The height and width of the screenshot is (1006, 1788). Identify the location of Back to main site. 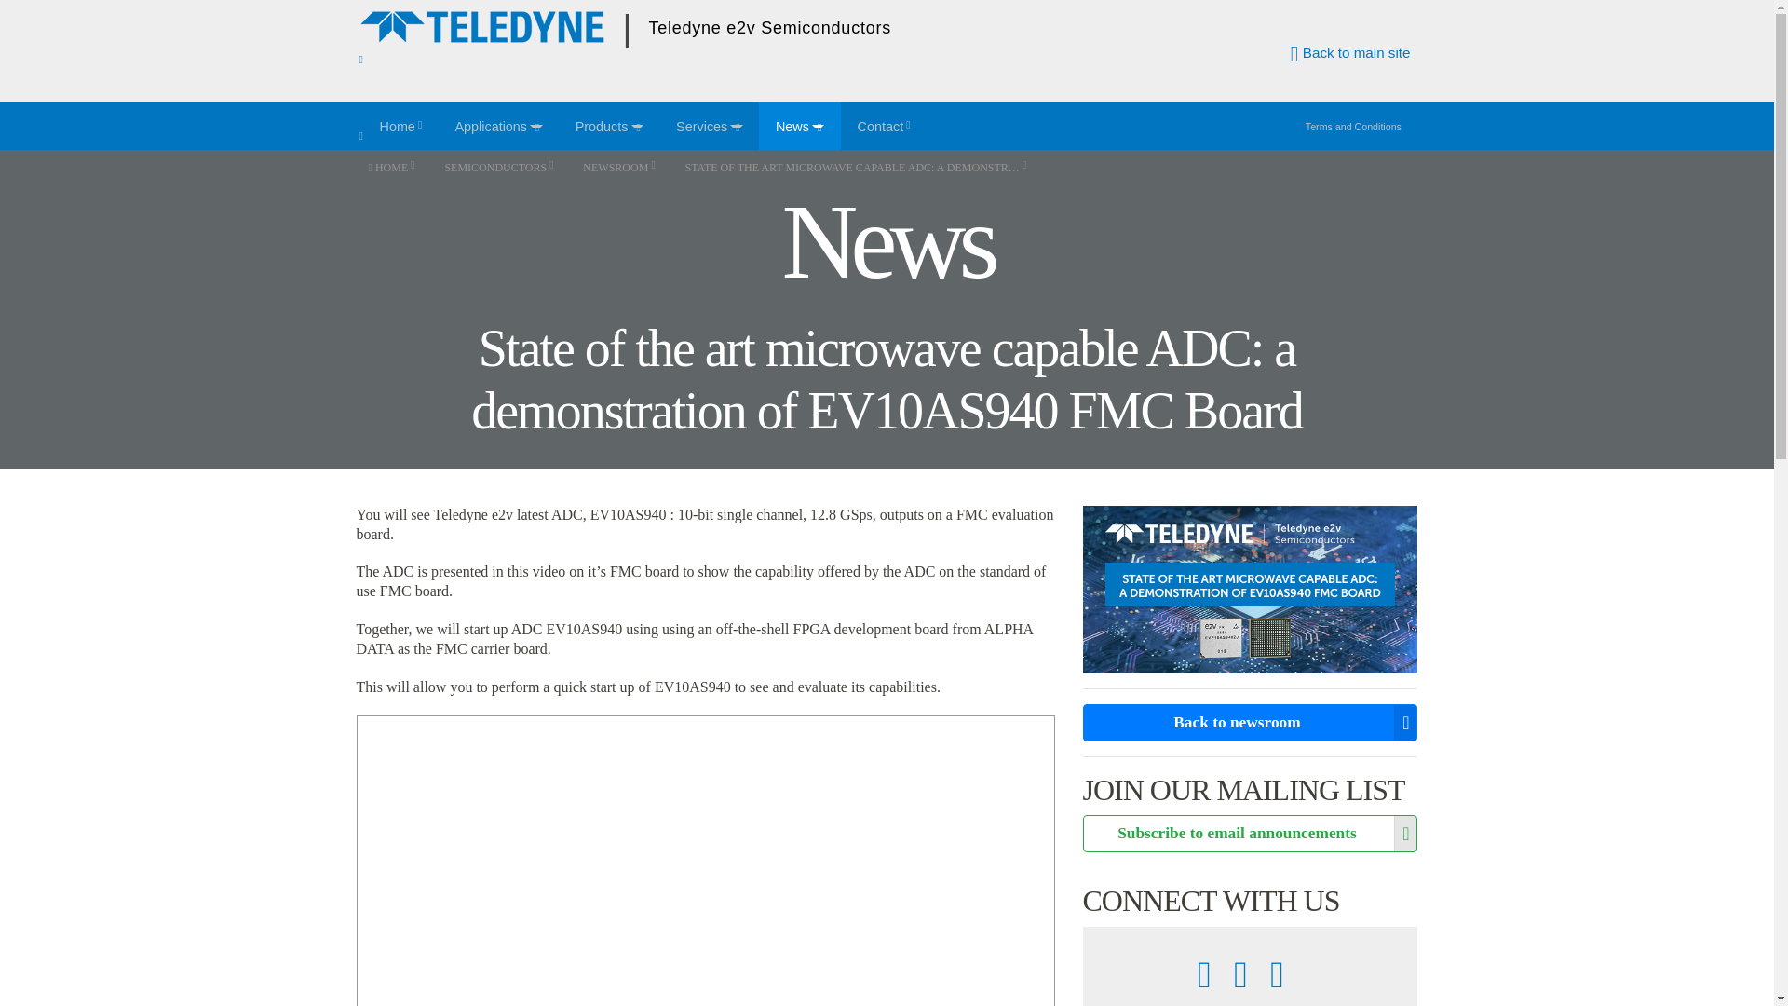
(1350, 51).